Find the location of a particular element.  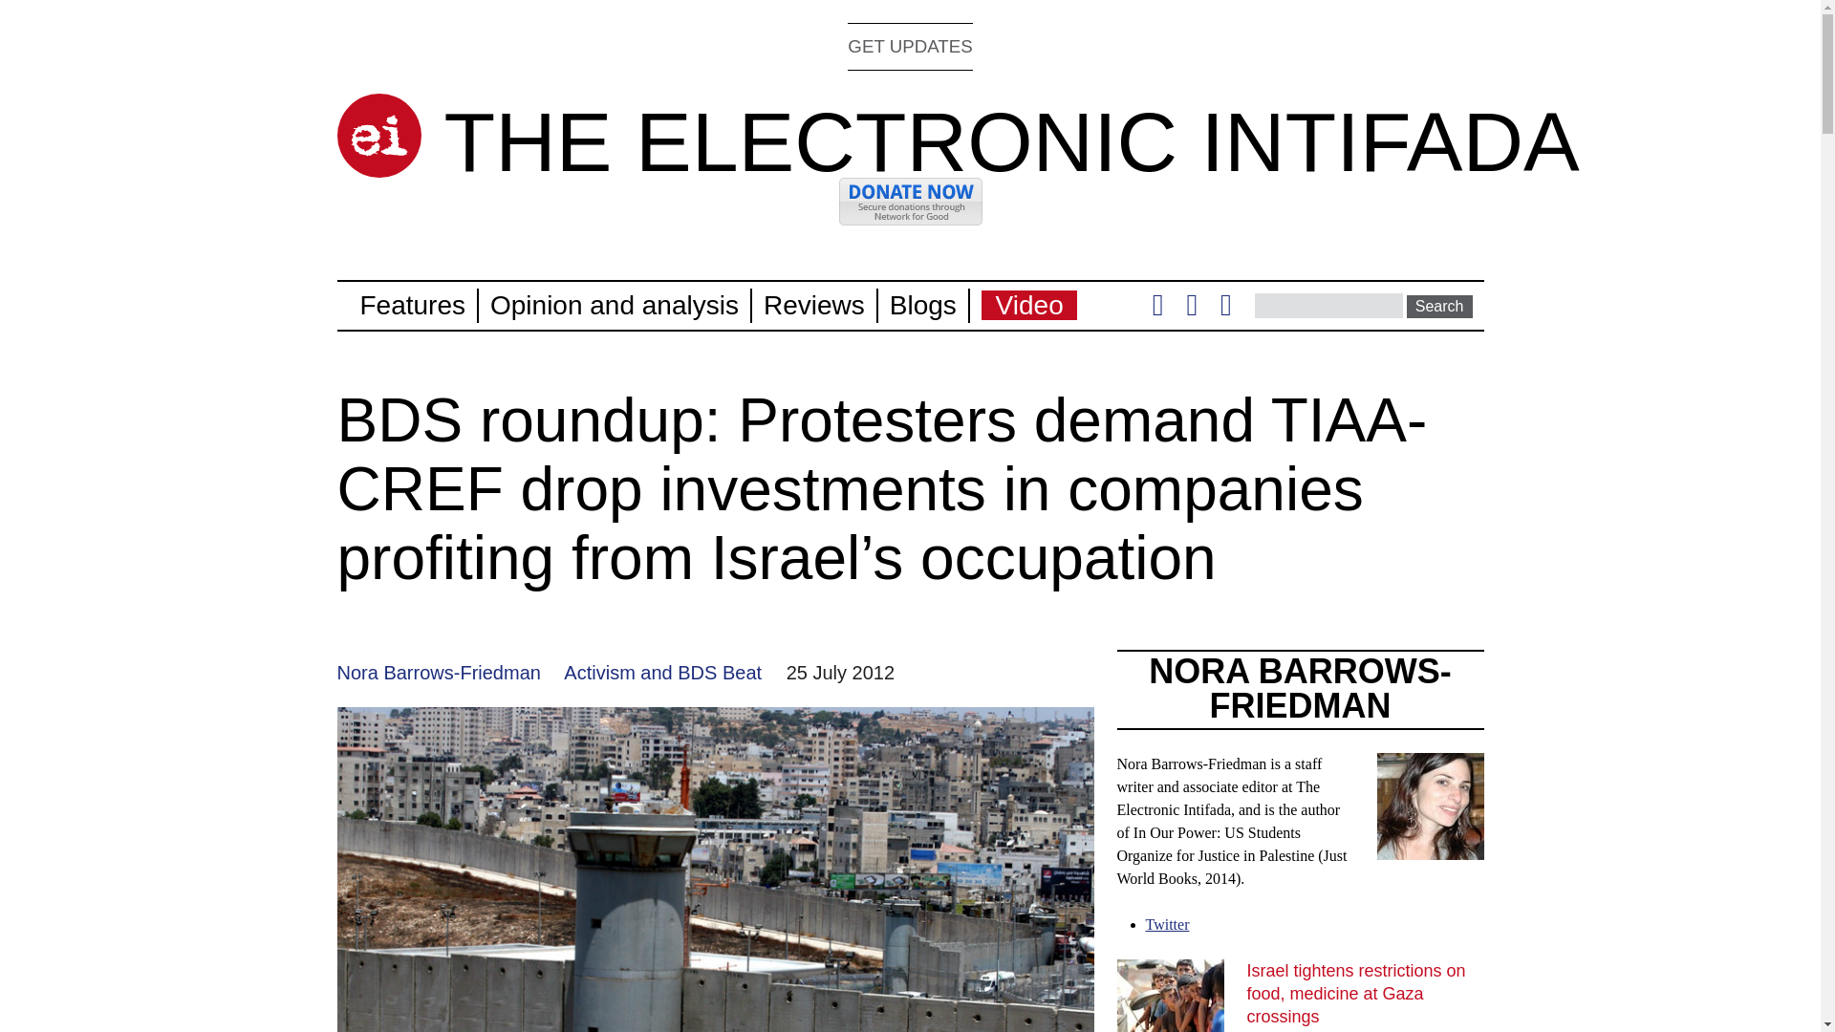

Nora Barrows-Friedman's picture is located at coordinates (1430, 806).